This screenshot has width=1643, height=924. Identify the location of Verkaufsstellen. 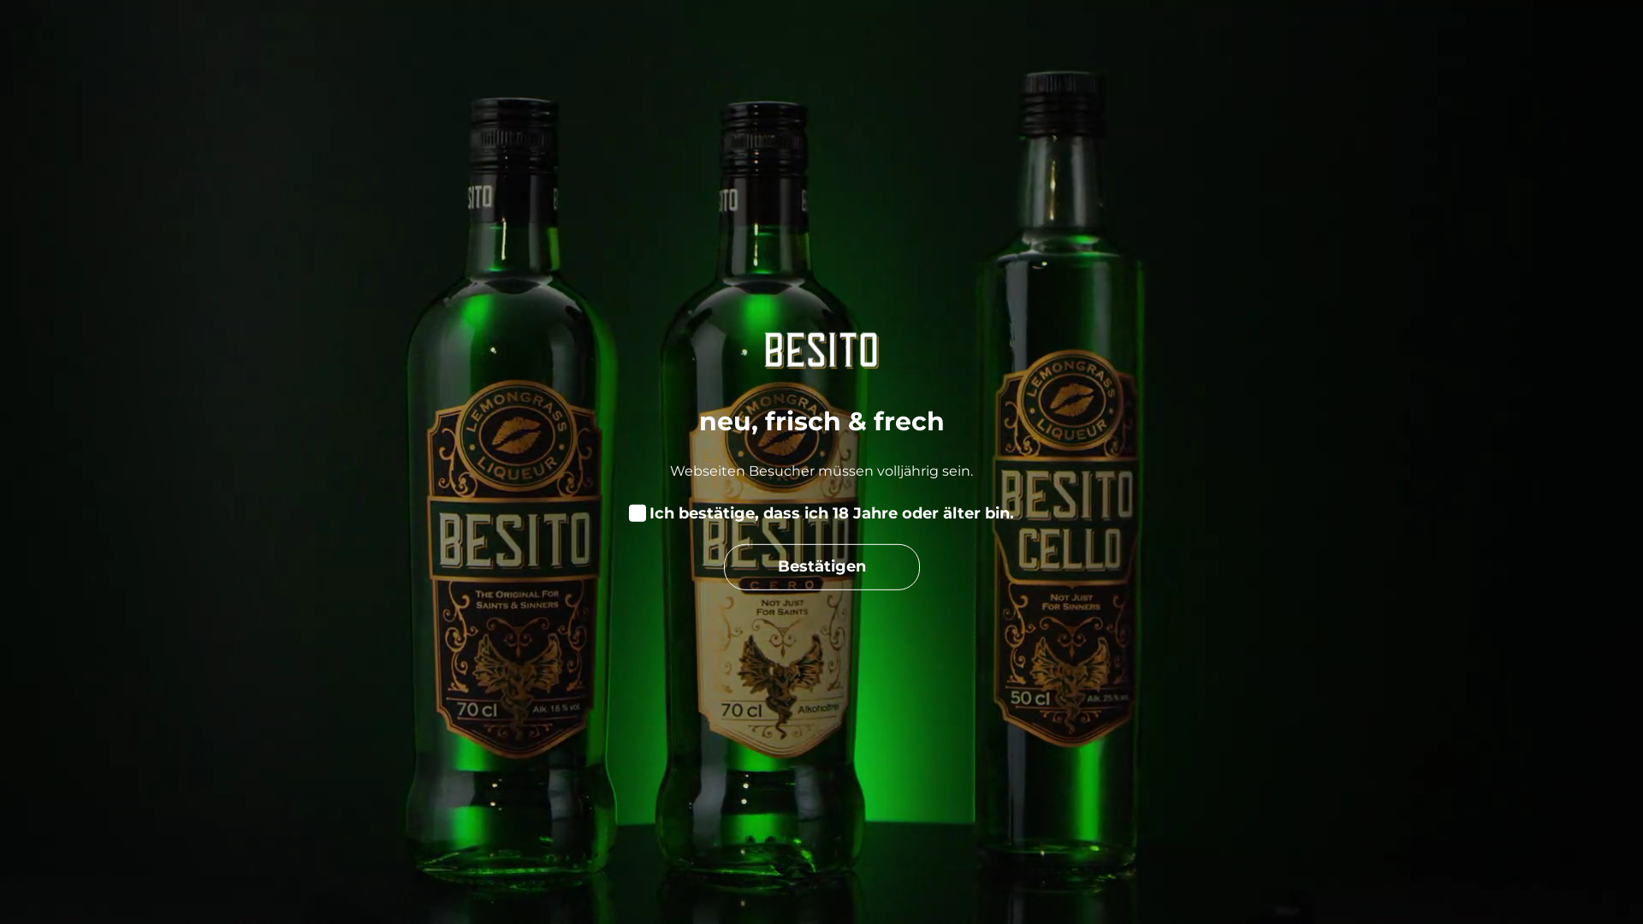
(619, 37).